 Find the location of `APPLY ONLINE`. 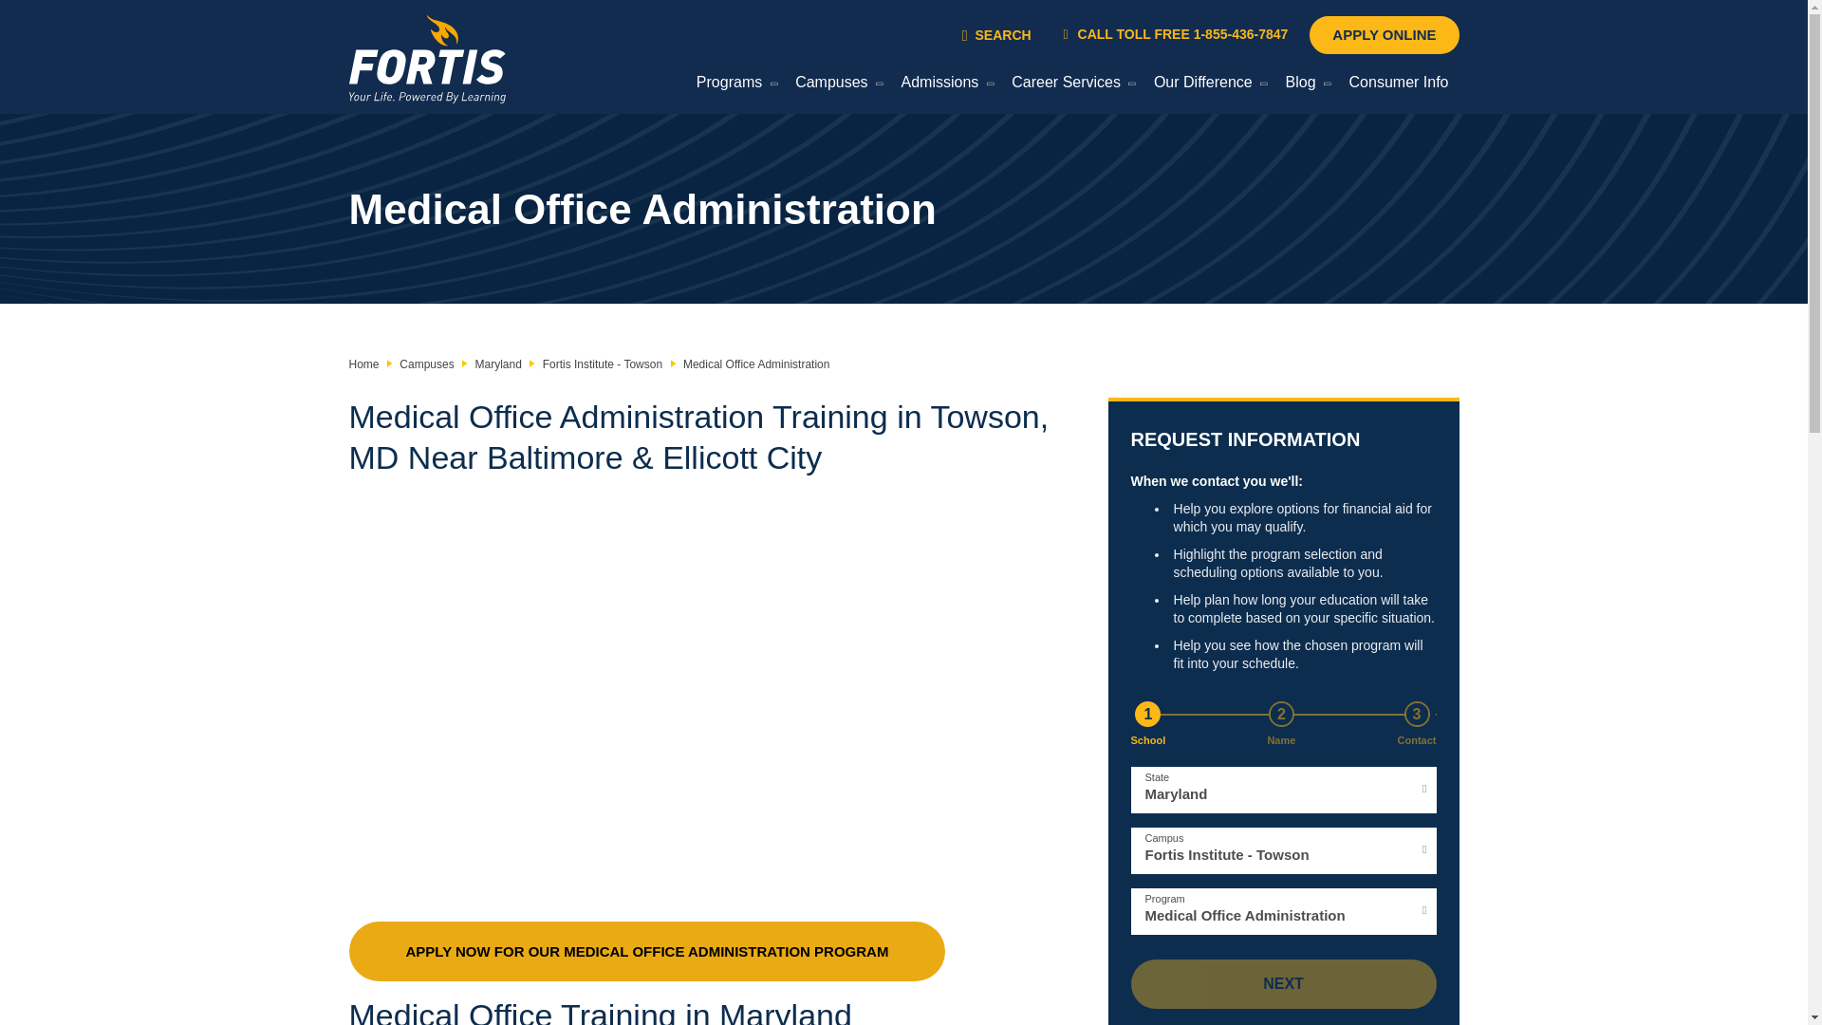

APPLY ONLINE is located at coordinates (1384, 35).